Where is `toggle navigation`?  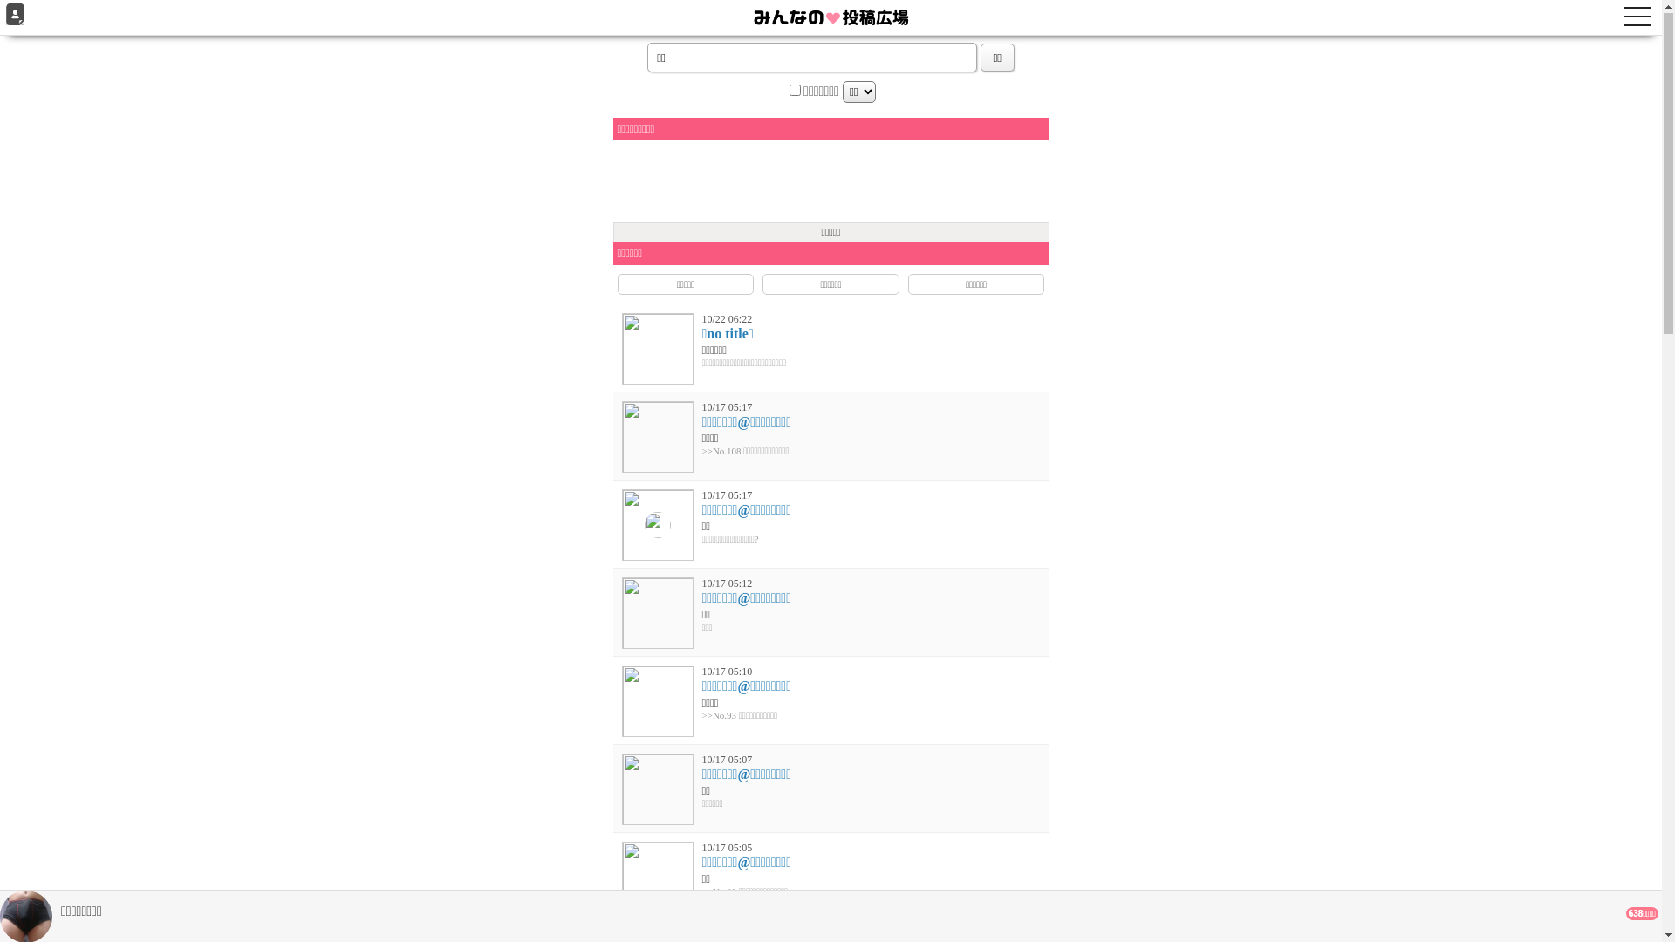
toggle navigation is located at coordinates (1637, 23).